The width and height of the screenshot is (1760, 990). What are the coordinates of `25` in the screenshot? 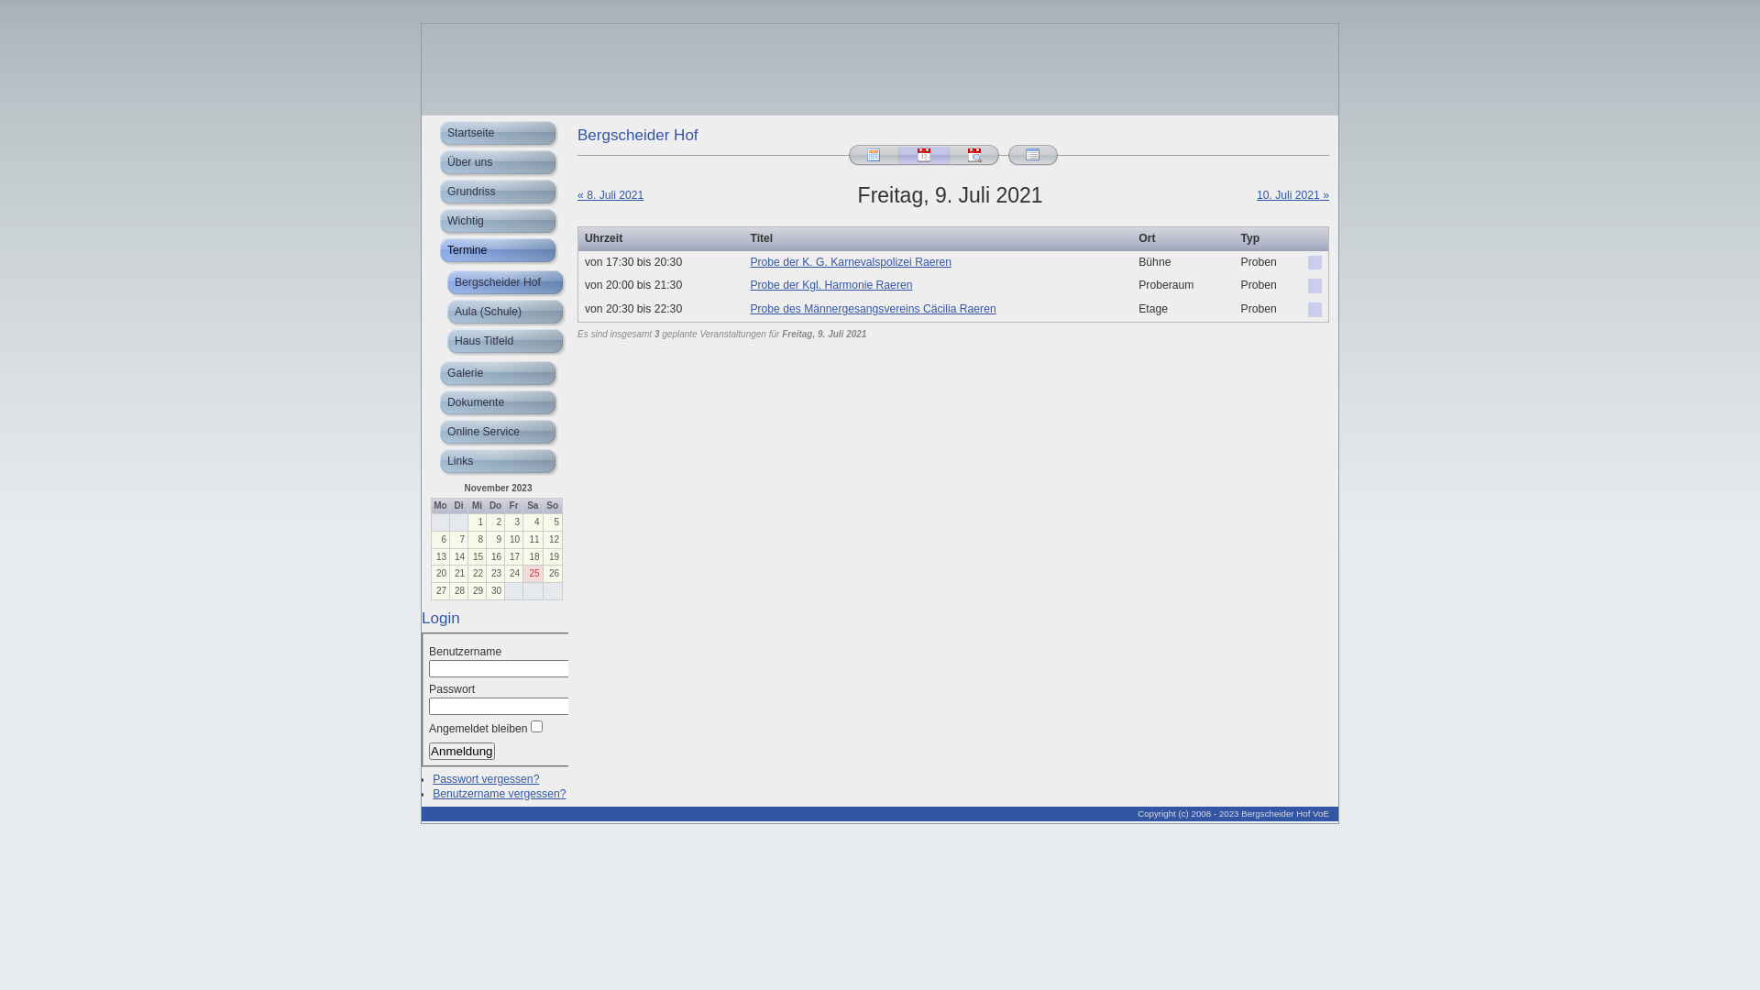 It's located at (533, 574).